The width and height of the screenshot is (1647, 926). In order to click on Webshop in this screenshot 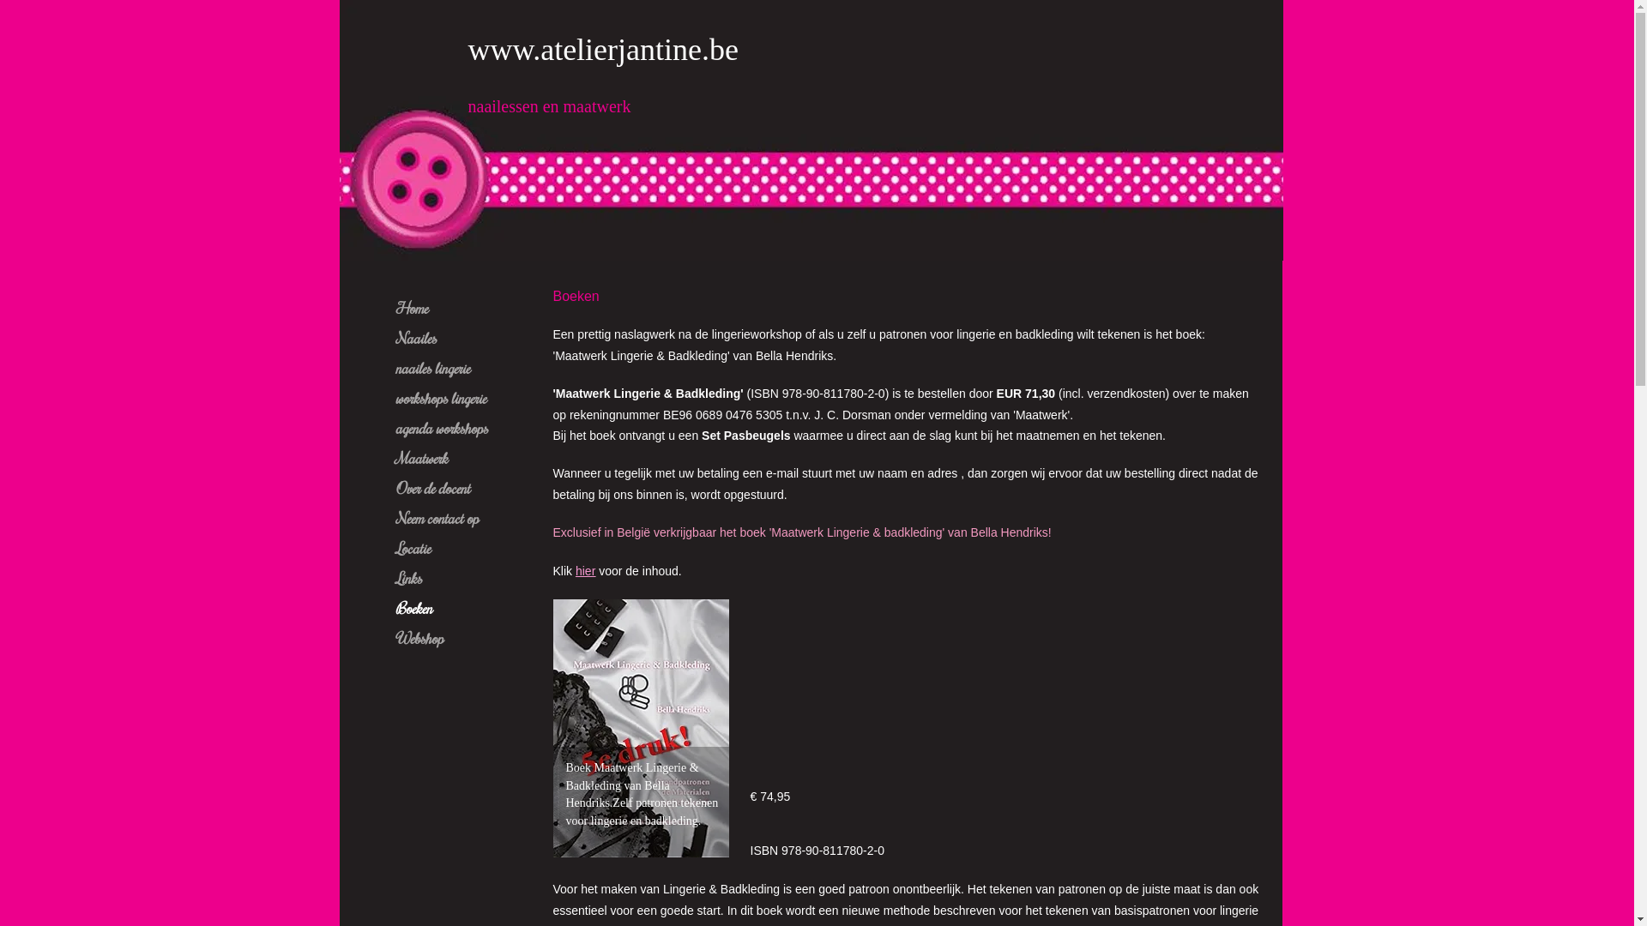, I will do `click(419, 638)`.